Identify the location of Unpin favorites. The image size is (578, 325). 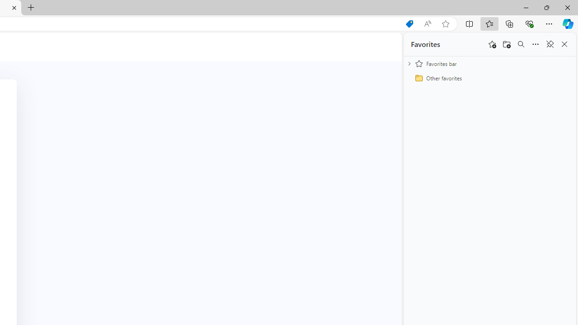
(550, 44).